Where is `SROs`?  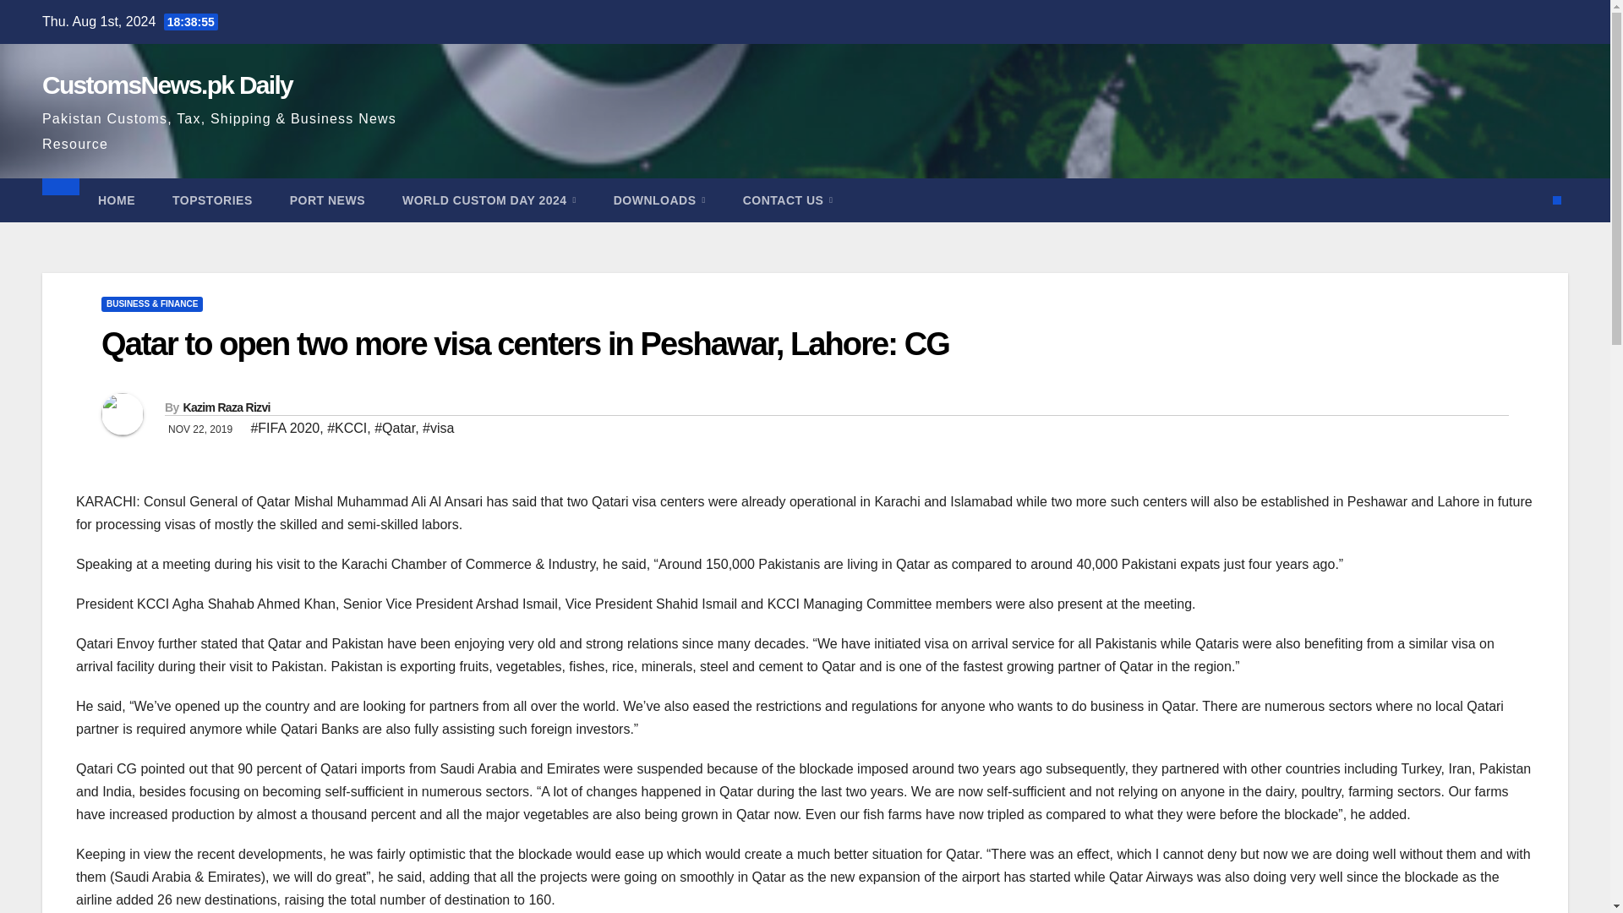 SROs is located at coordinates (90, 624).